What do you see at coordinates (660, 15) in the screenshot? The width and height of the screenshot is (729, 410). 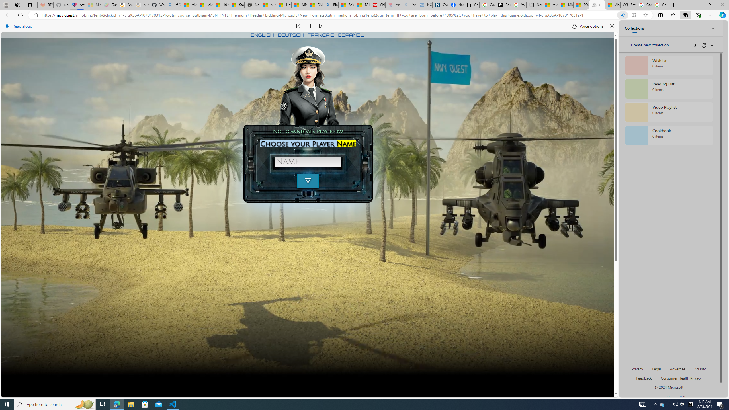 I see `Split screen` at bounding box center [660, 15].